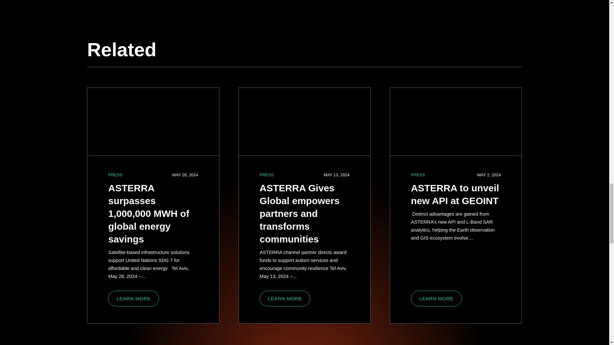 Image resolution: width=614 pixels, height=345 pixels. What do you see at coordinates (285, 298) in the screenshot?
I see `LEARN MORE` at bounding box center [285, 298].